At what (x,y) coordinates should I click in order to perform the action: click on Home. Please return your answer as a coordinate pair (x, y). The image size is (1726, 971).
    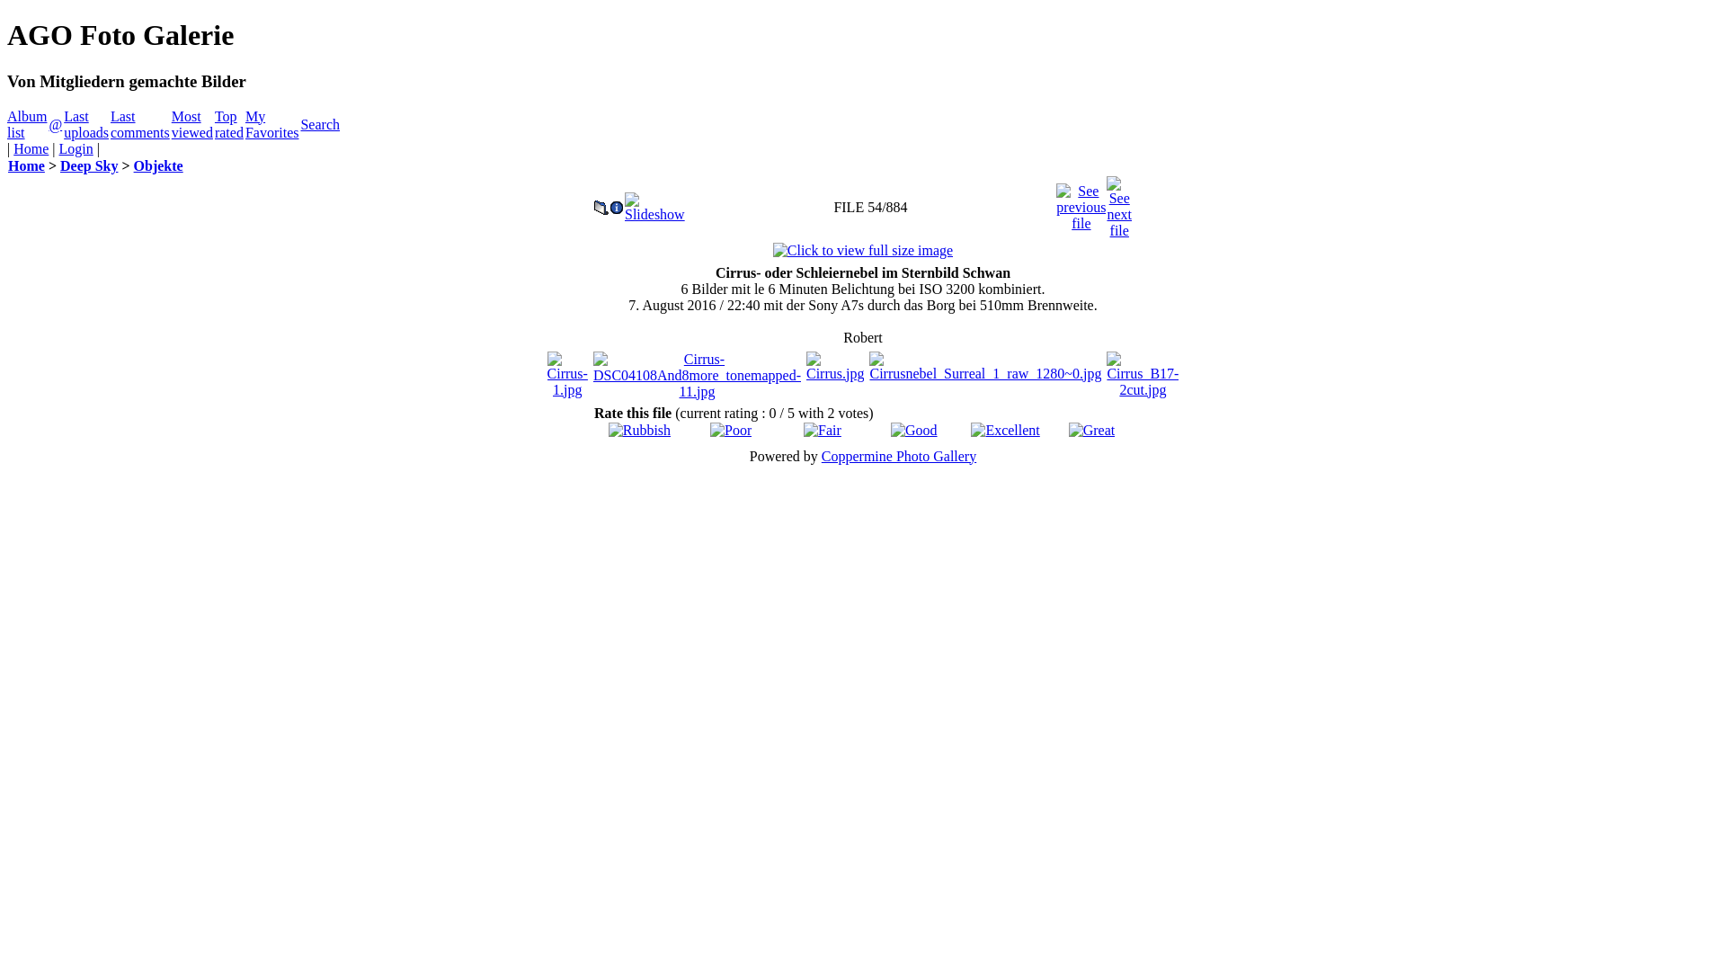
    Looking at the image, I should click on (31, 149).